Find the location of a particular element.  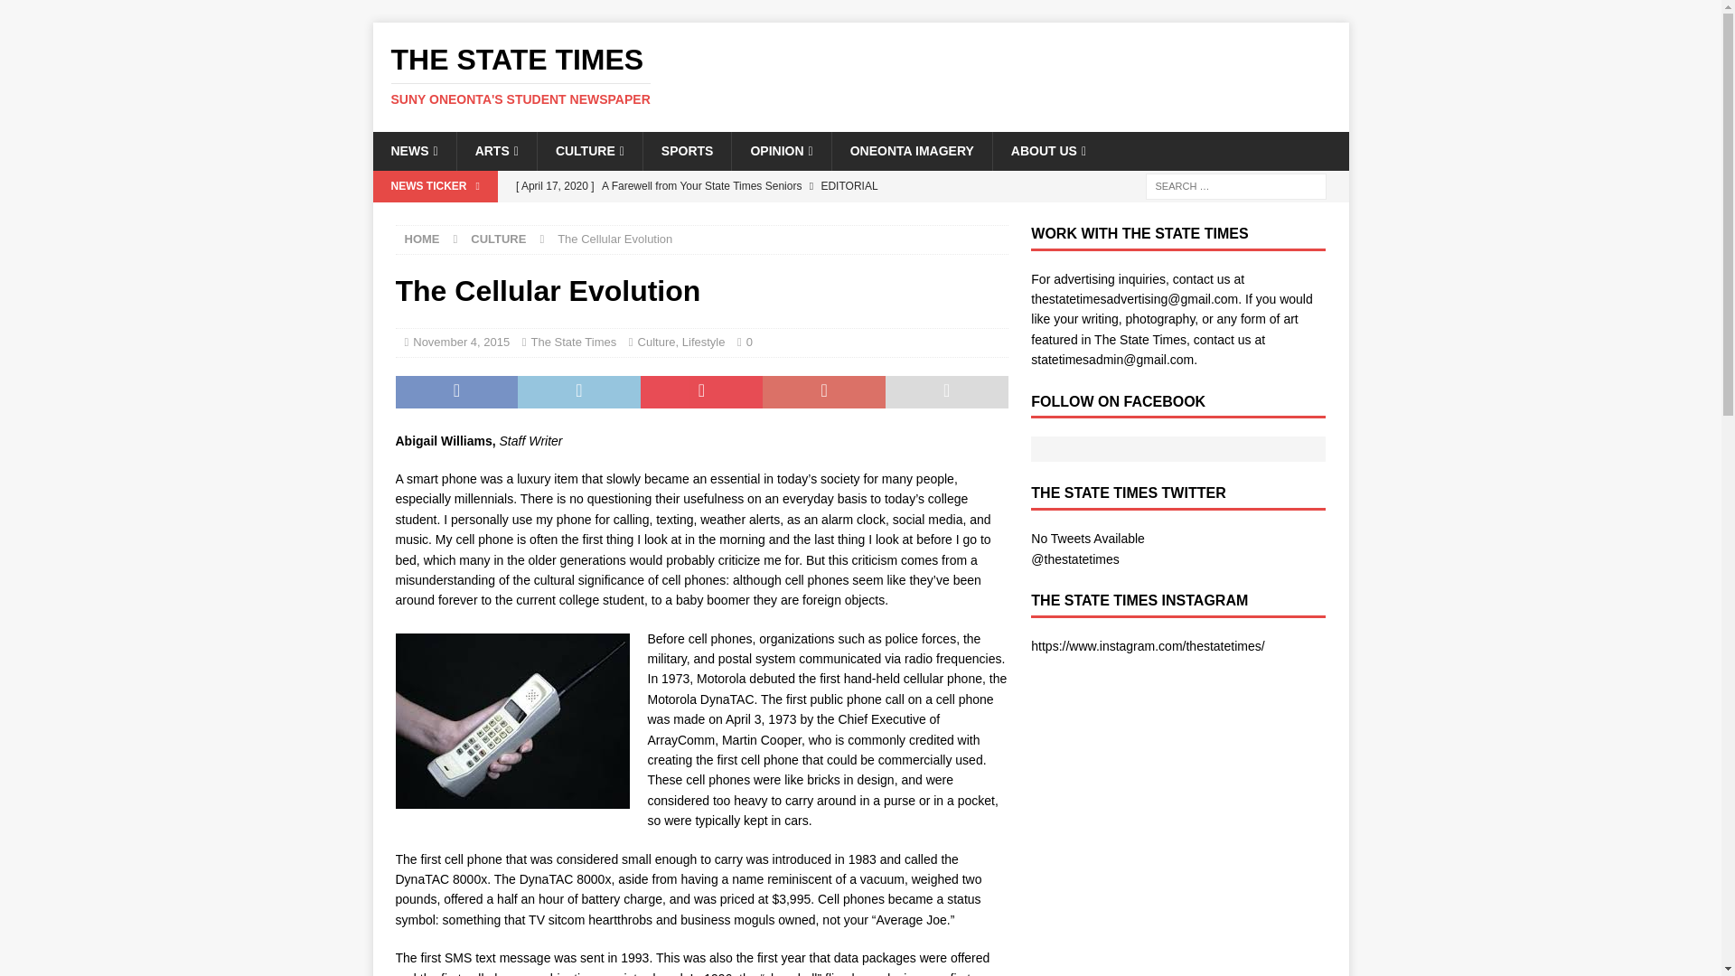

A Farewell from Your State Times Seniors is located at coordinates (756, 186).